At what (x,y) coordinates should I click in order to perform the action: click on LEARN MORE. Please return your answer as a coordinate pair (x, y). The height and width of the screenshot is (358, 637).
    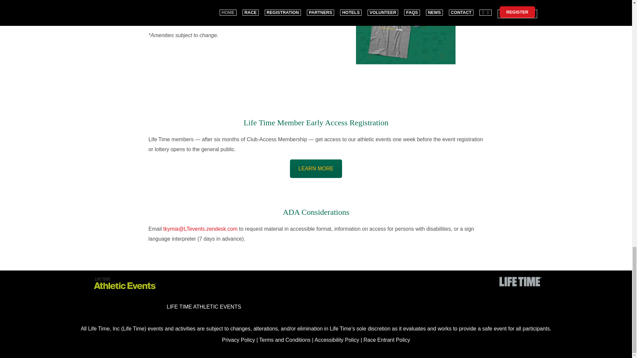
    Looking at the image, I should click on (316, 168).